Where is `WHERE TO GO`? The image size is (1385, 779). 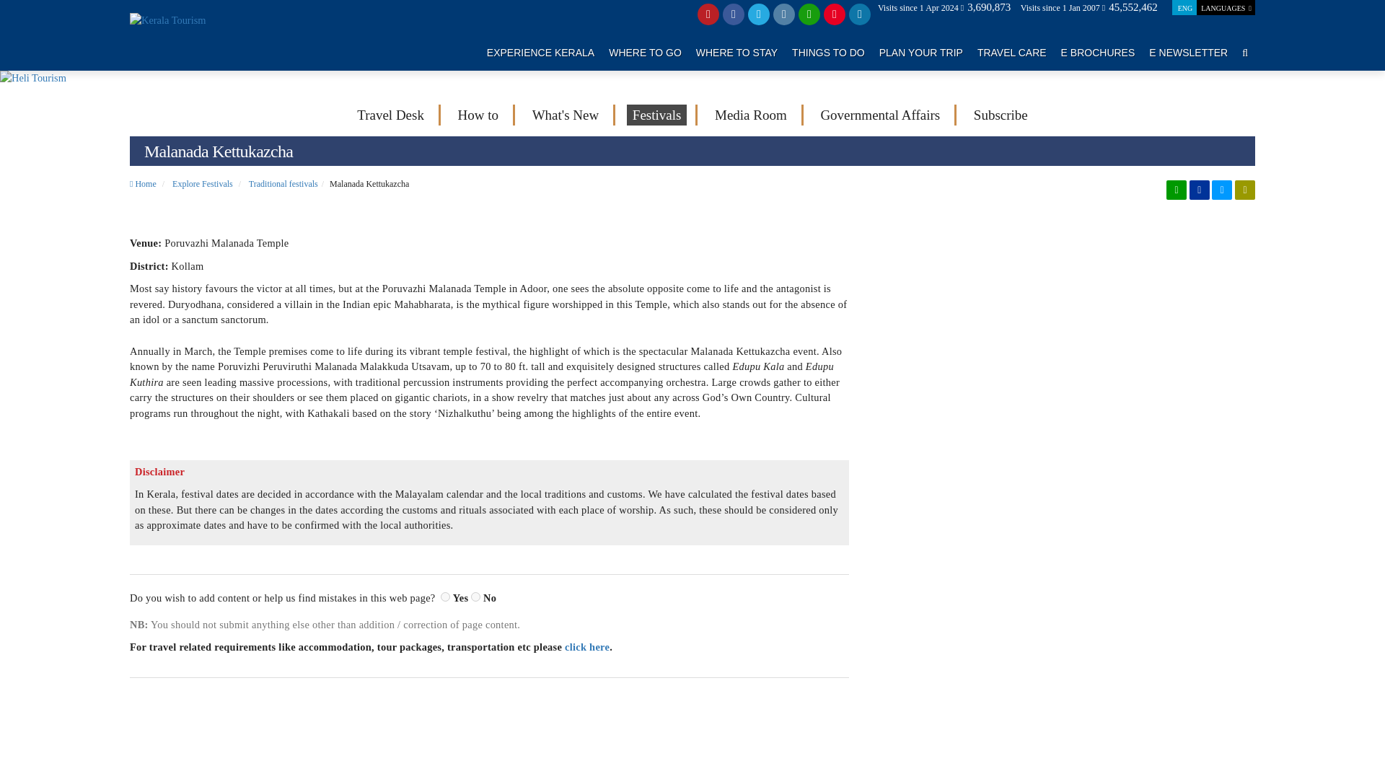 WHERE TO GO is located at coordinates (645, 52).